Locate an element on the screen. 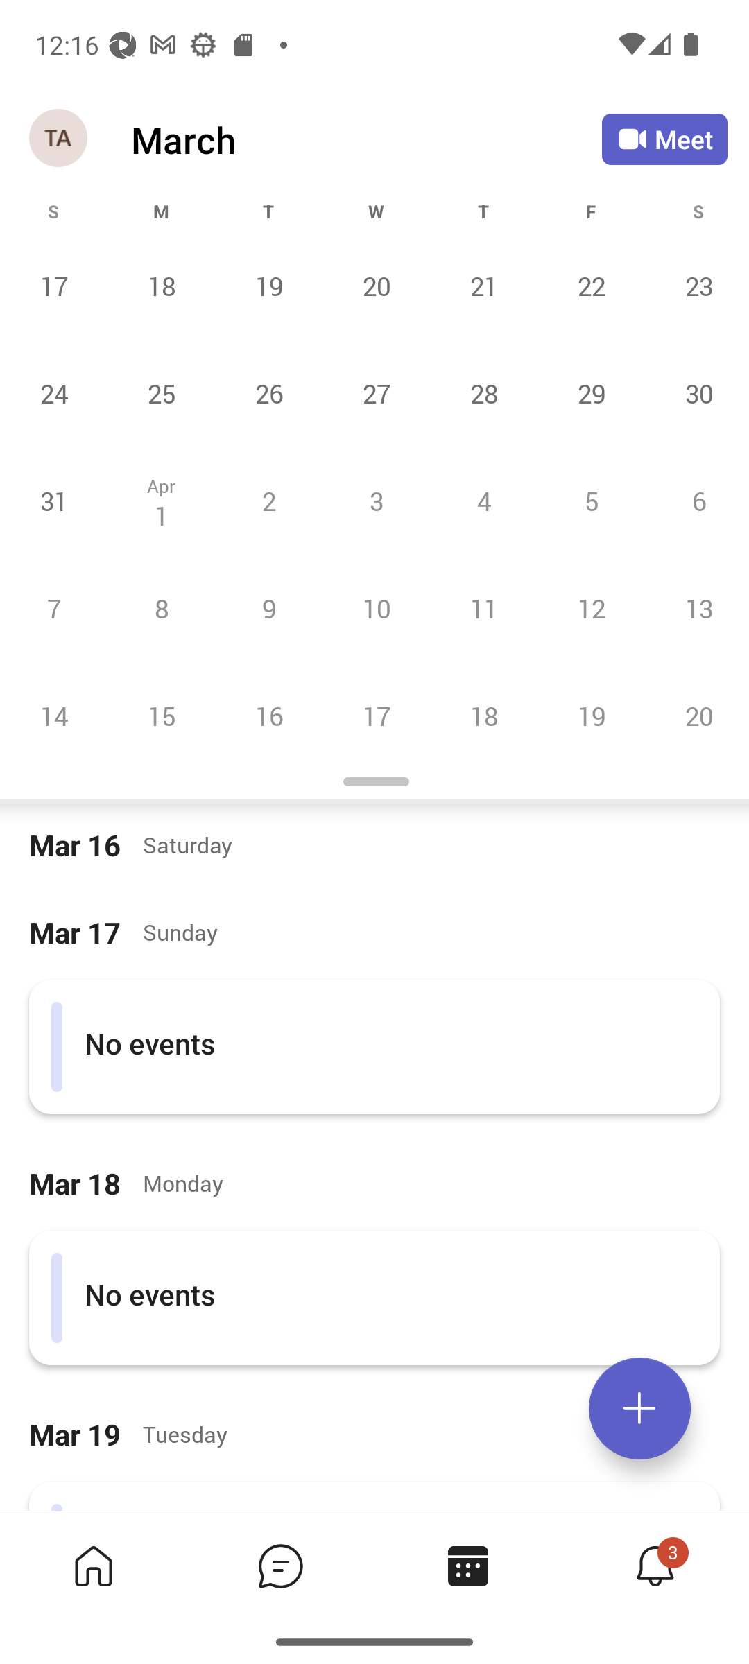  Thursday, March 28 28 is located at coordinates (483, 393).